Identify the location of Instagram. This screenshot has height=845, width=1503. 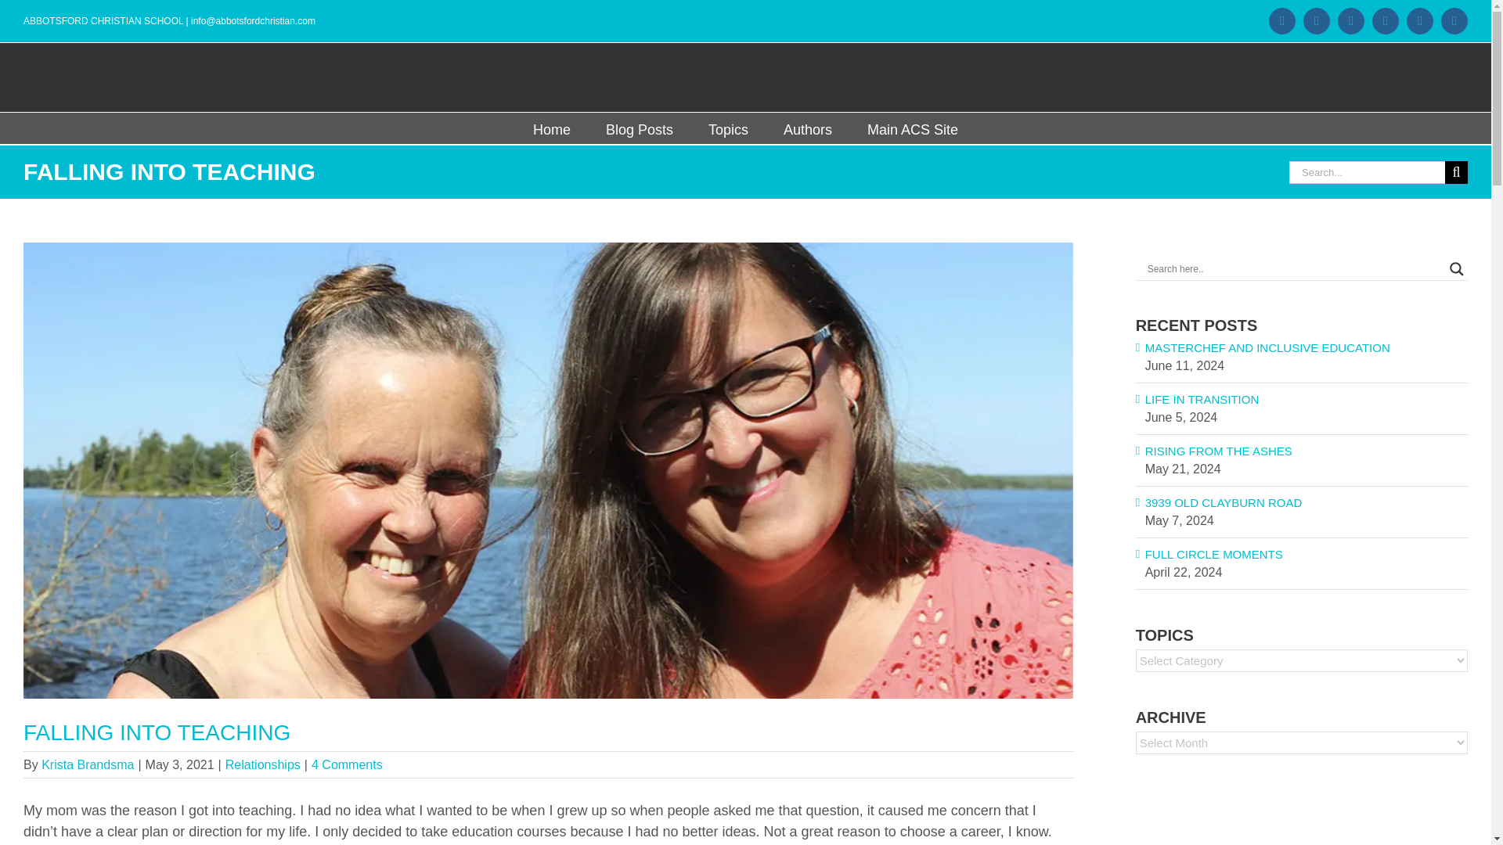
(1317, 20).